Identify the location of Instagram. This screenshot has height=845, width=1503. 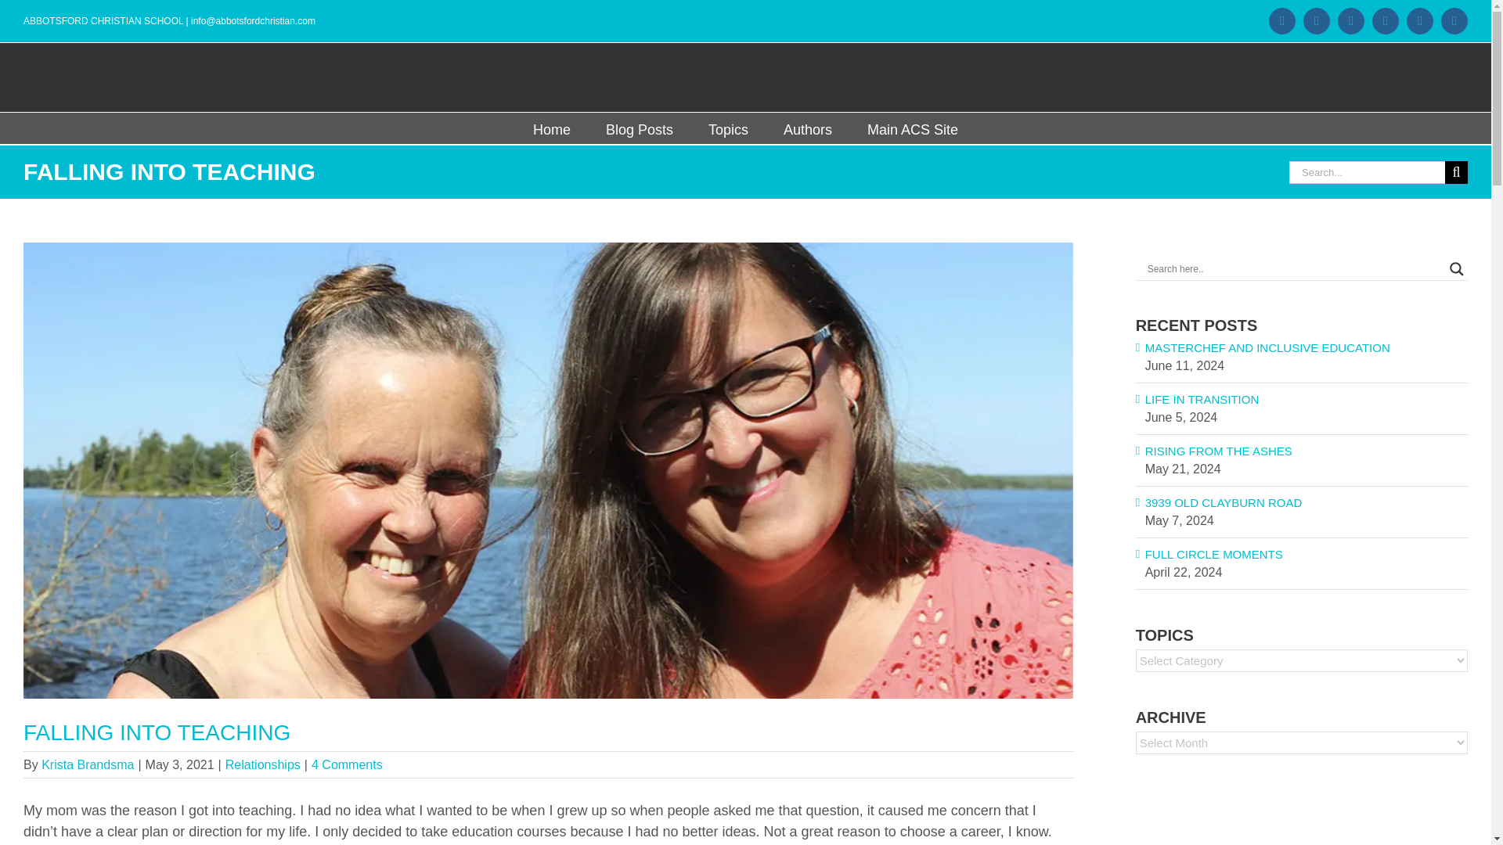
(1317, 20).